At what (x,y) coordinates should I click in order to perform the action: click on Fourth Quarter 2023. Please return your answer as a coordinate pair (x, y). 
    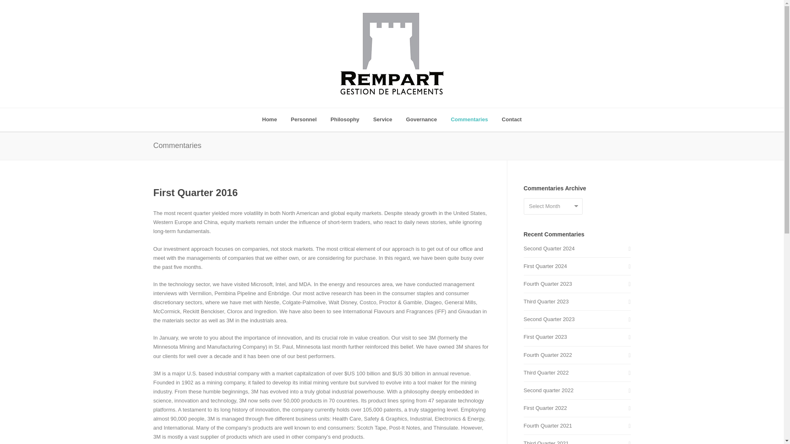
    Looking at the image, I should click on (577, 284).